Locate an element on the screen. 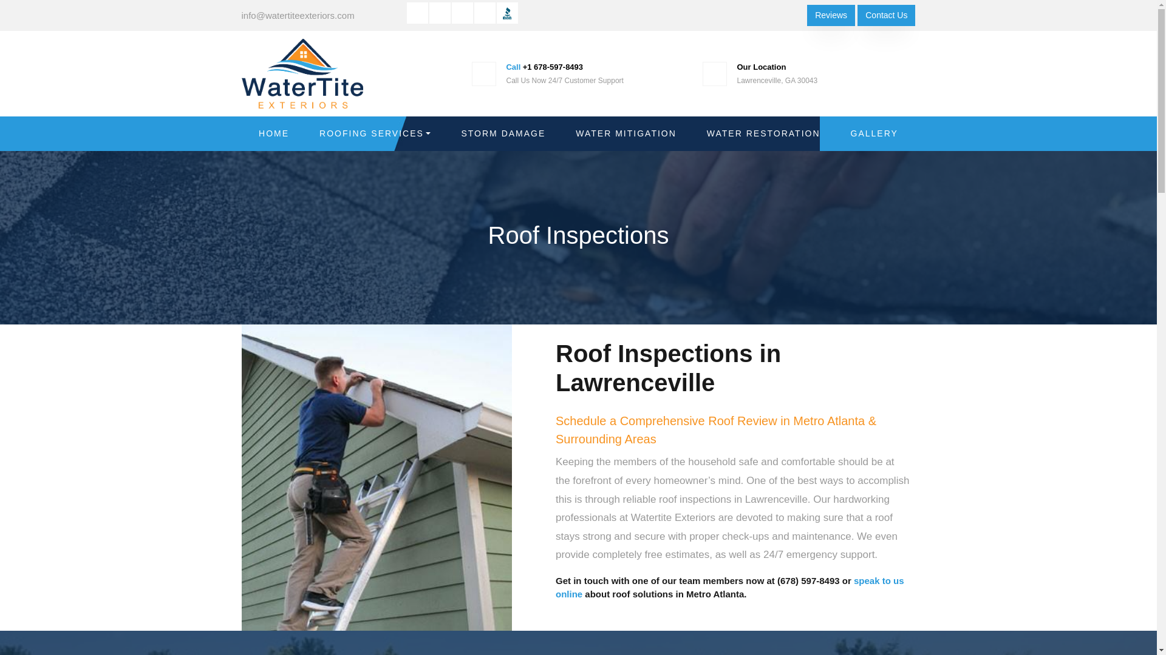 This screenshot has width=1166, height=655. Yelp is located at coordinates (485, 13).